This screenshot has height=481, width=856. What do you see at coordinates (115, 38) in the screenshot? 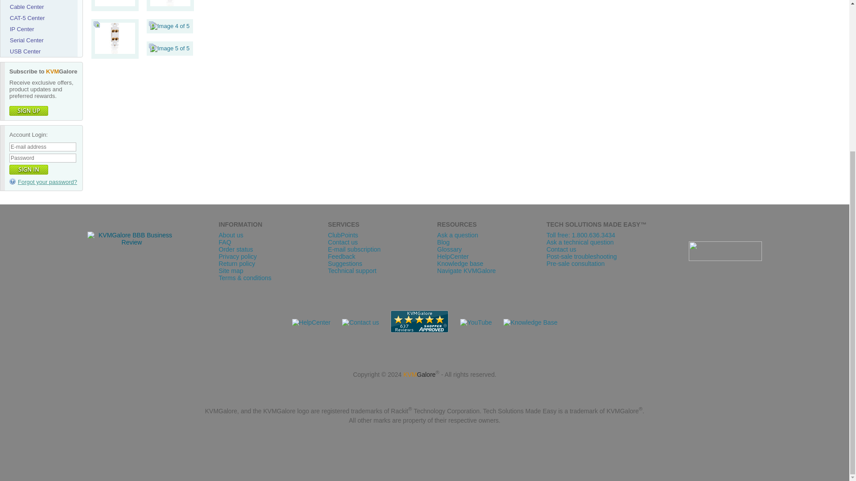
I see ` Image 3 of 5 ` at bounding box center [115, 38].